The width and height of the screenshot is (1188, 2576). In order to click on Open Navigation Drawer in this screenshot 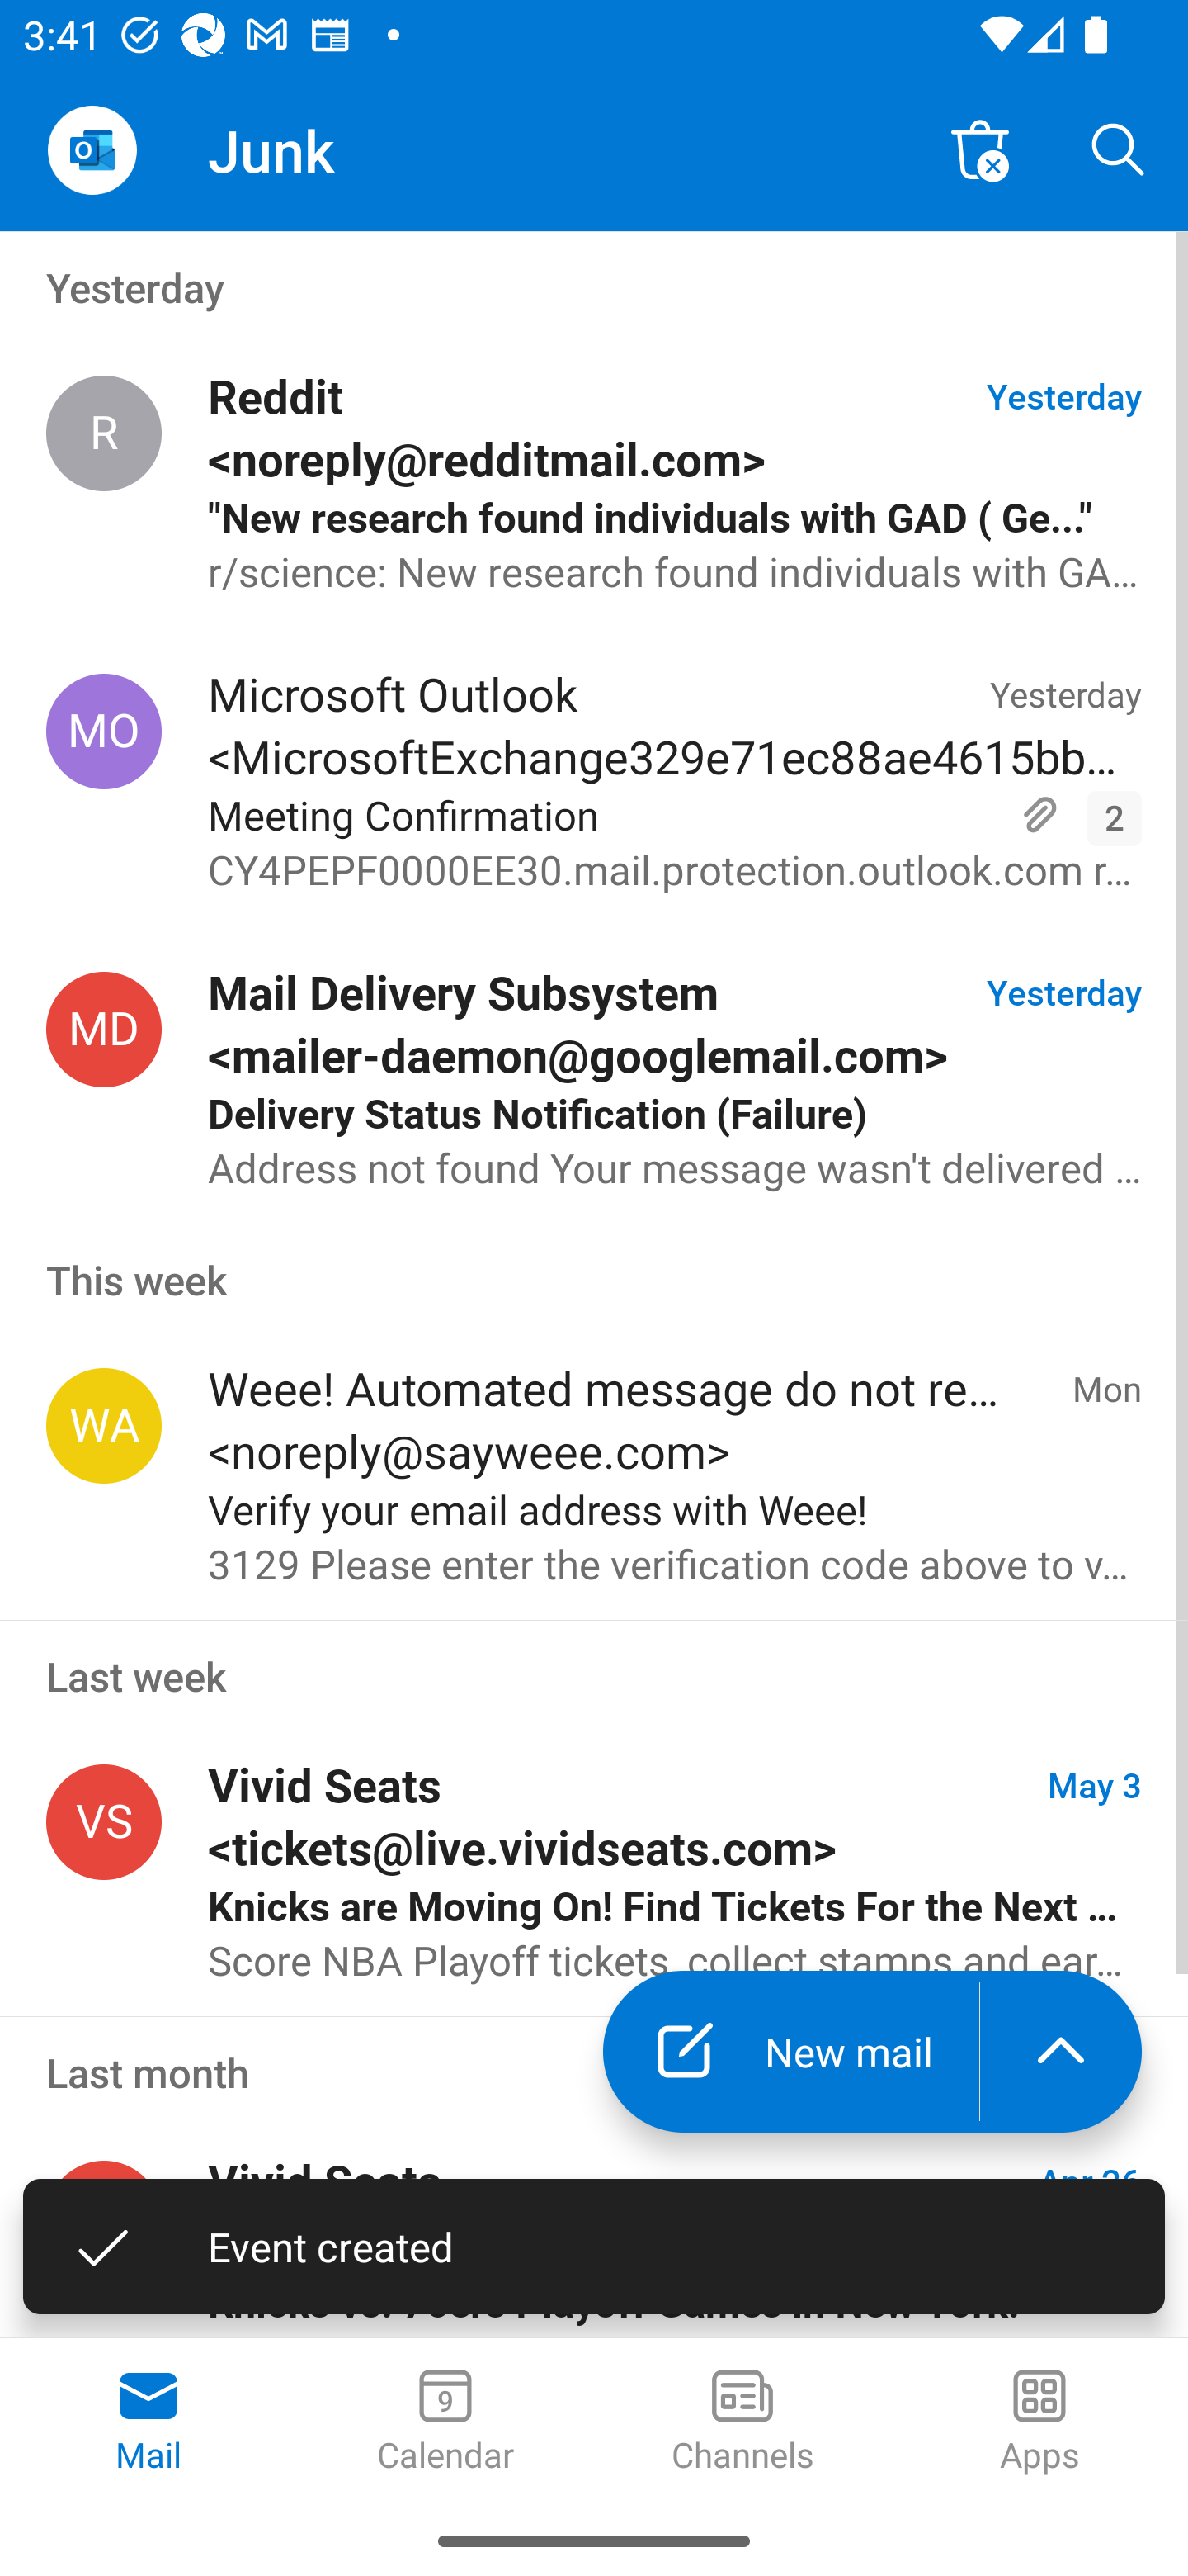, I will do `click(92, 150)`.